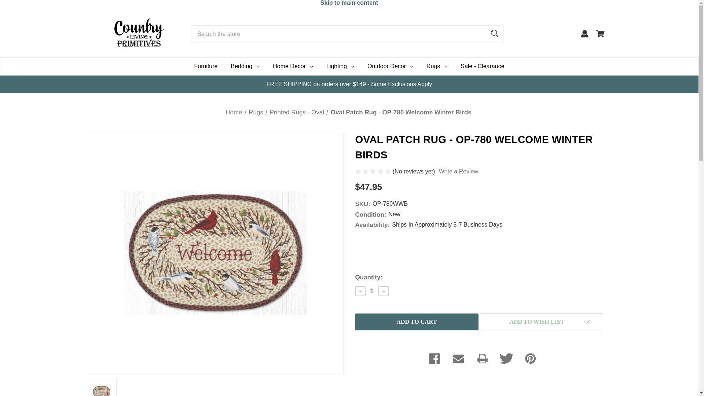 This screenshot has width=704, height=396. Describe the element at coordinates (372, 291) in the screenshot. I see `1` at that location.